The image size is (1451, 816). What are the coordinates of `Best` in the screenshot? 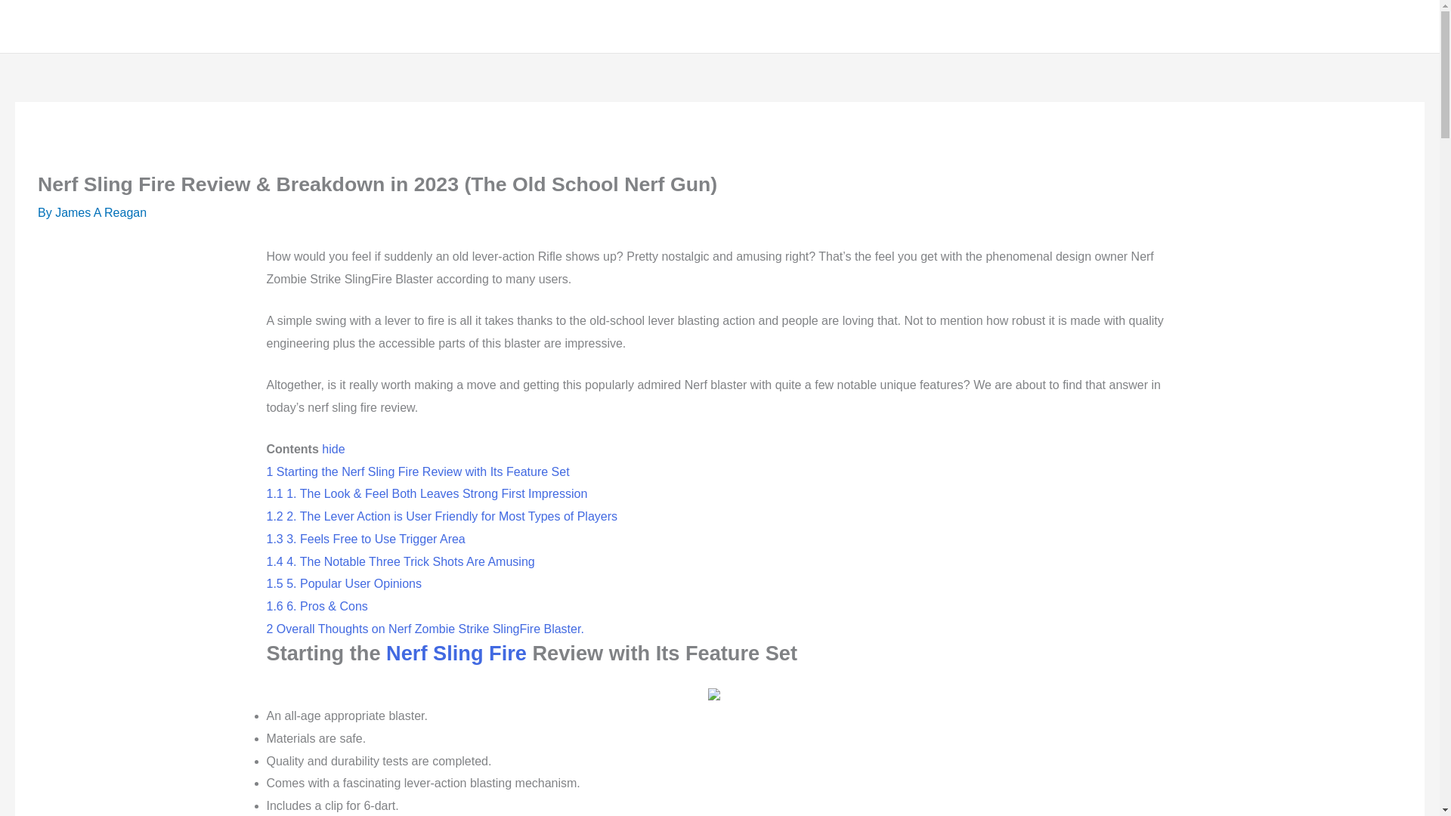 It's located at (1230, 26).